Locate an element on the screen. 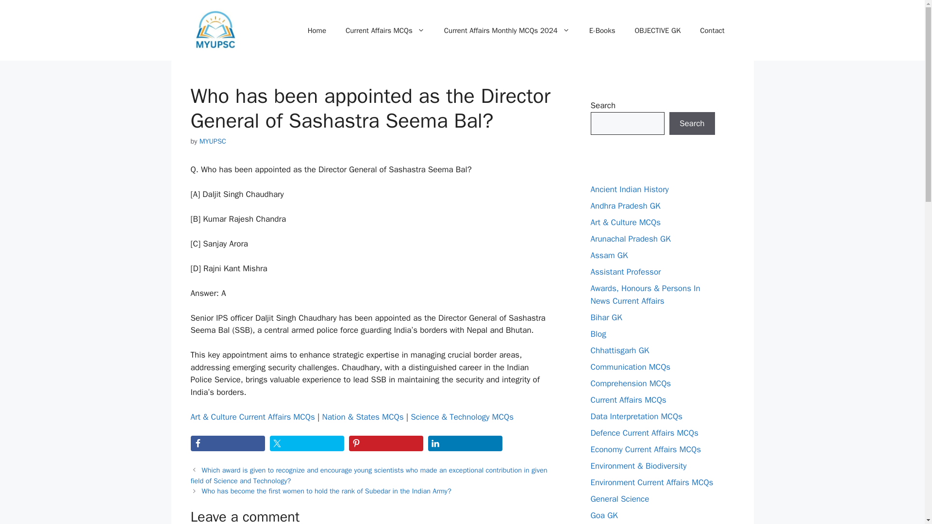 This screenshot has height=524, width=932. Home is located at coordinates (316, 30).